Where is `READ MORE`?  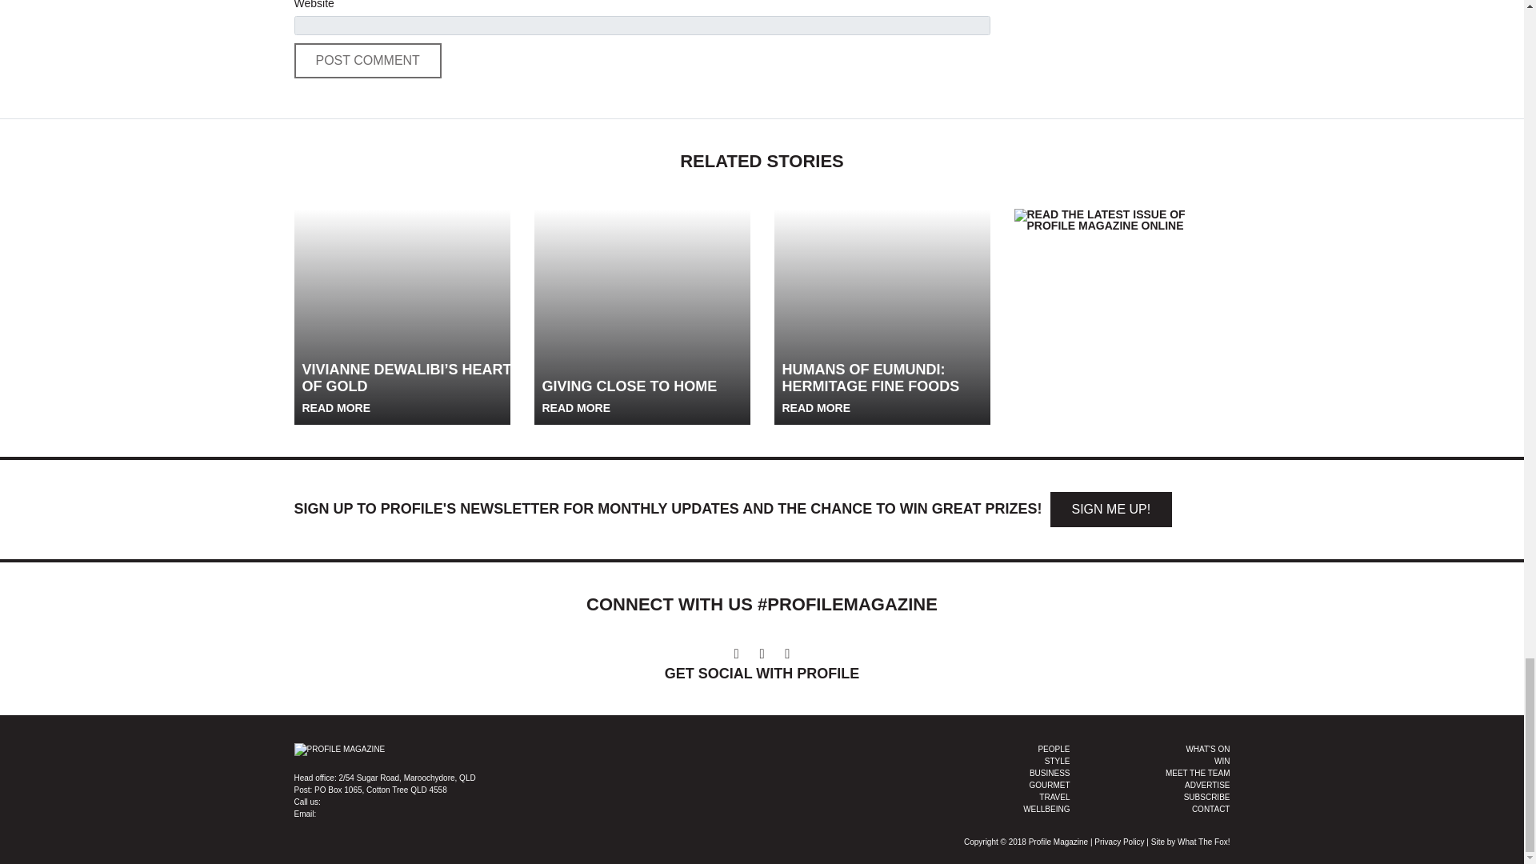
READ MORE is located at coordinates (338, 408).